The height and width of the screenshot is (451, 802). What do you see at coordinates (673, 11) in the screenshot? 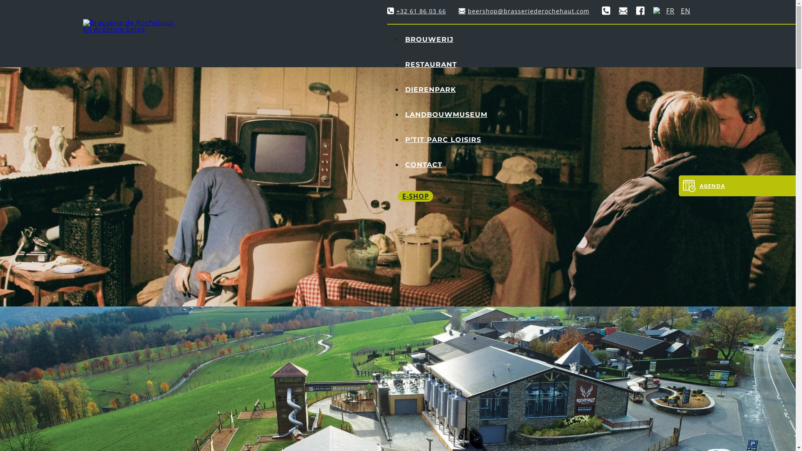
I see `FR` at bounding box center [673, 11].